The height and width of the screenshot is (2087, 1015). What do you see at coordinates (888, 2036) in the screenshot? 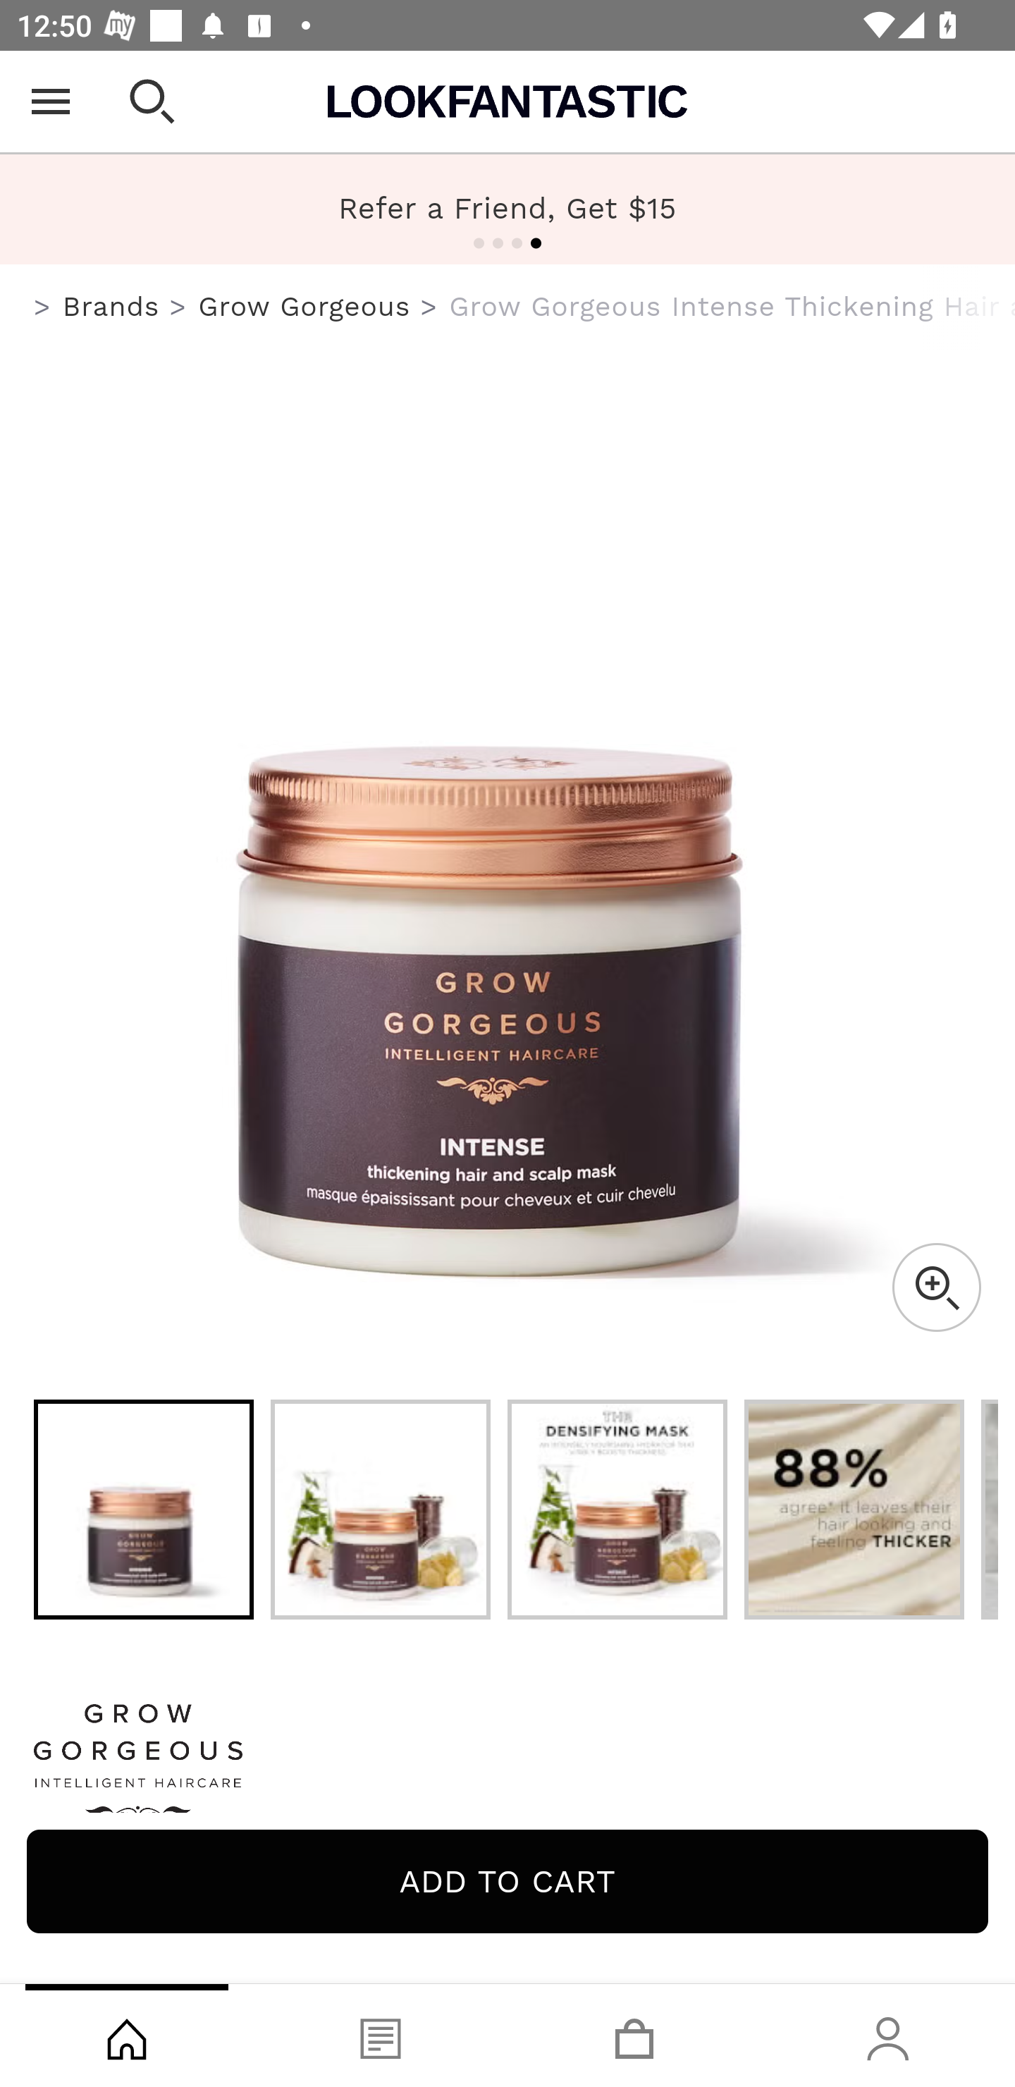
I see `Account, tab, 4 of 4` at bounding box center [888, 2036].